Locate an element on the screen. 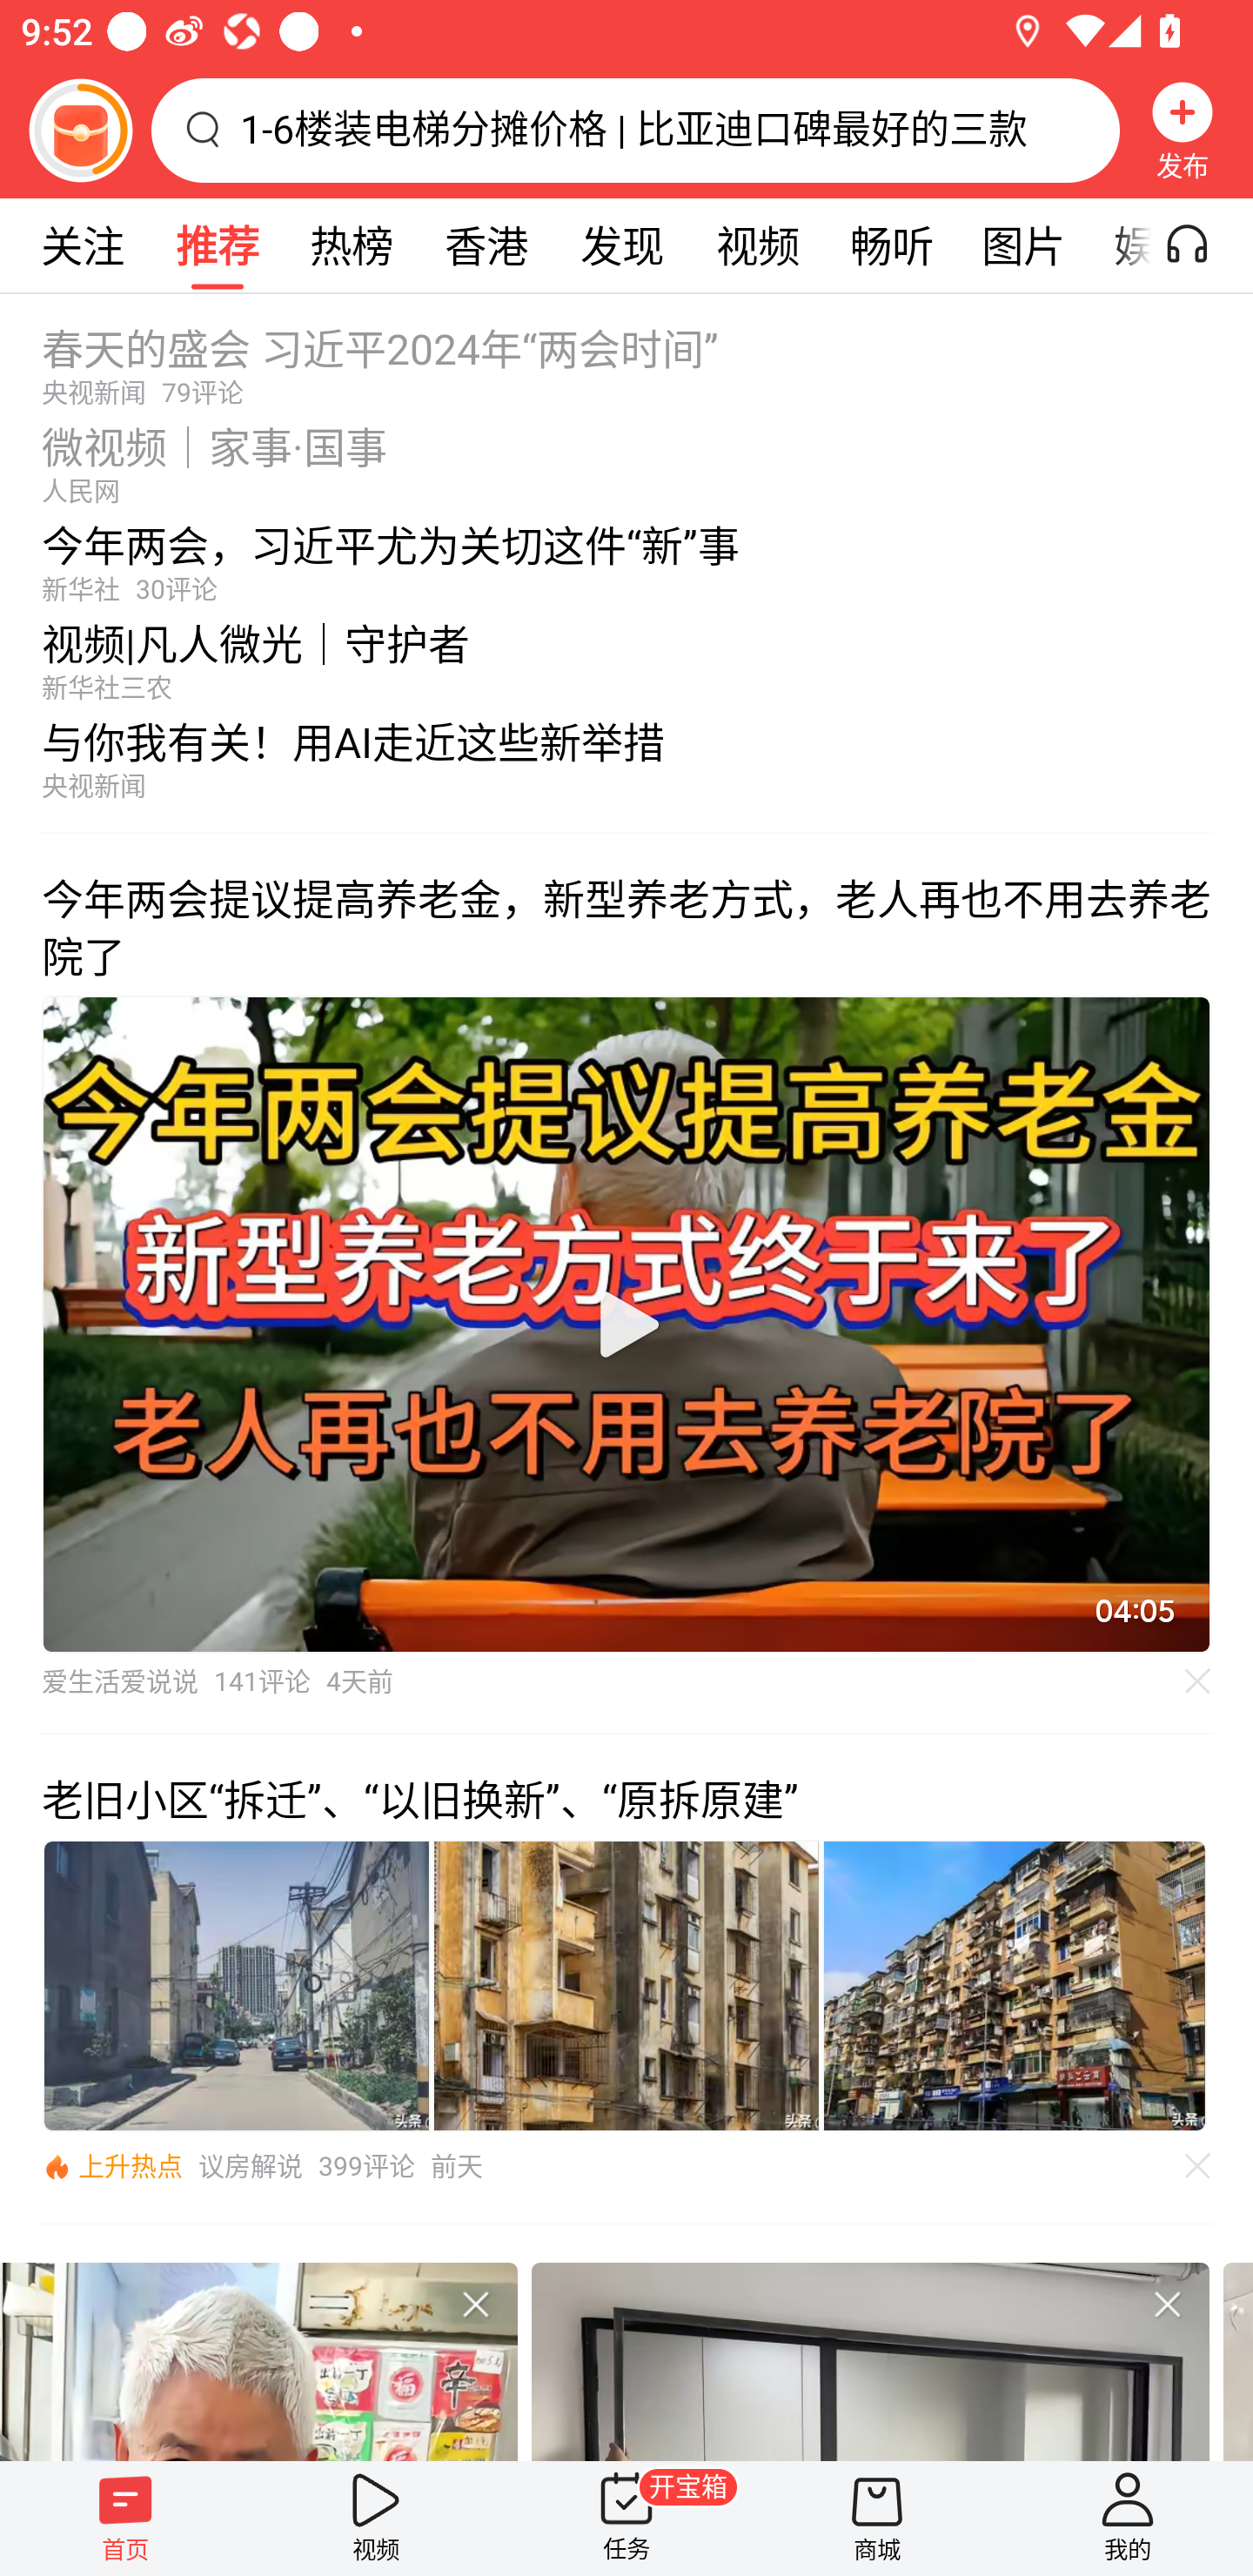  微视频｜家事·国事人民网 视频 微视频｜家事·国事 人民网 is located at coordinates (626, 457).